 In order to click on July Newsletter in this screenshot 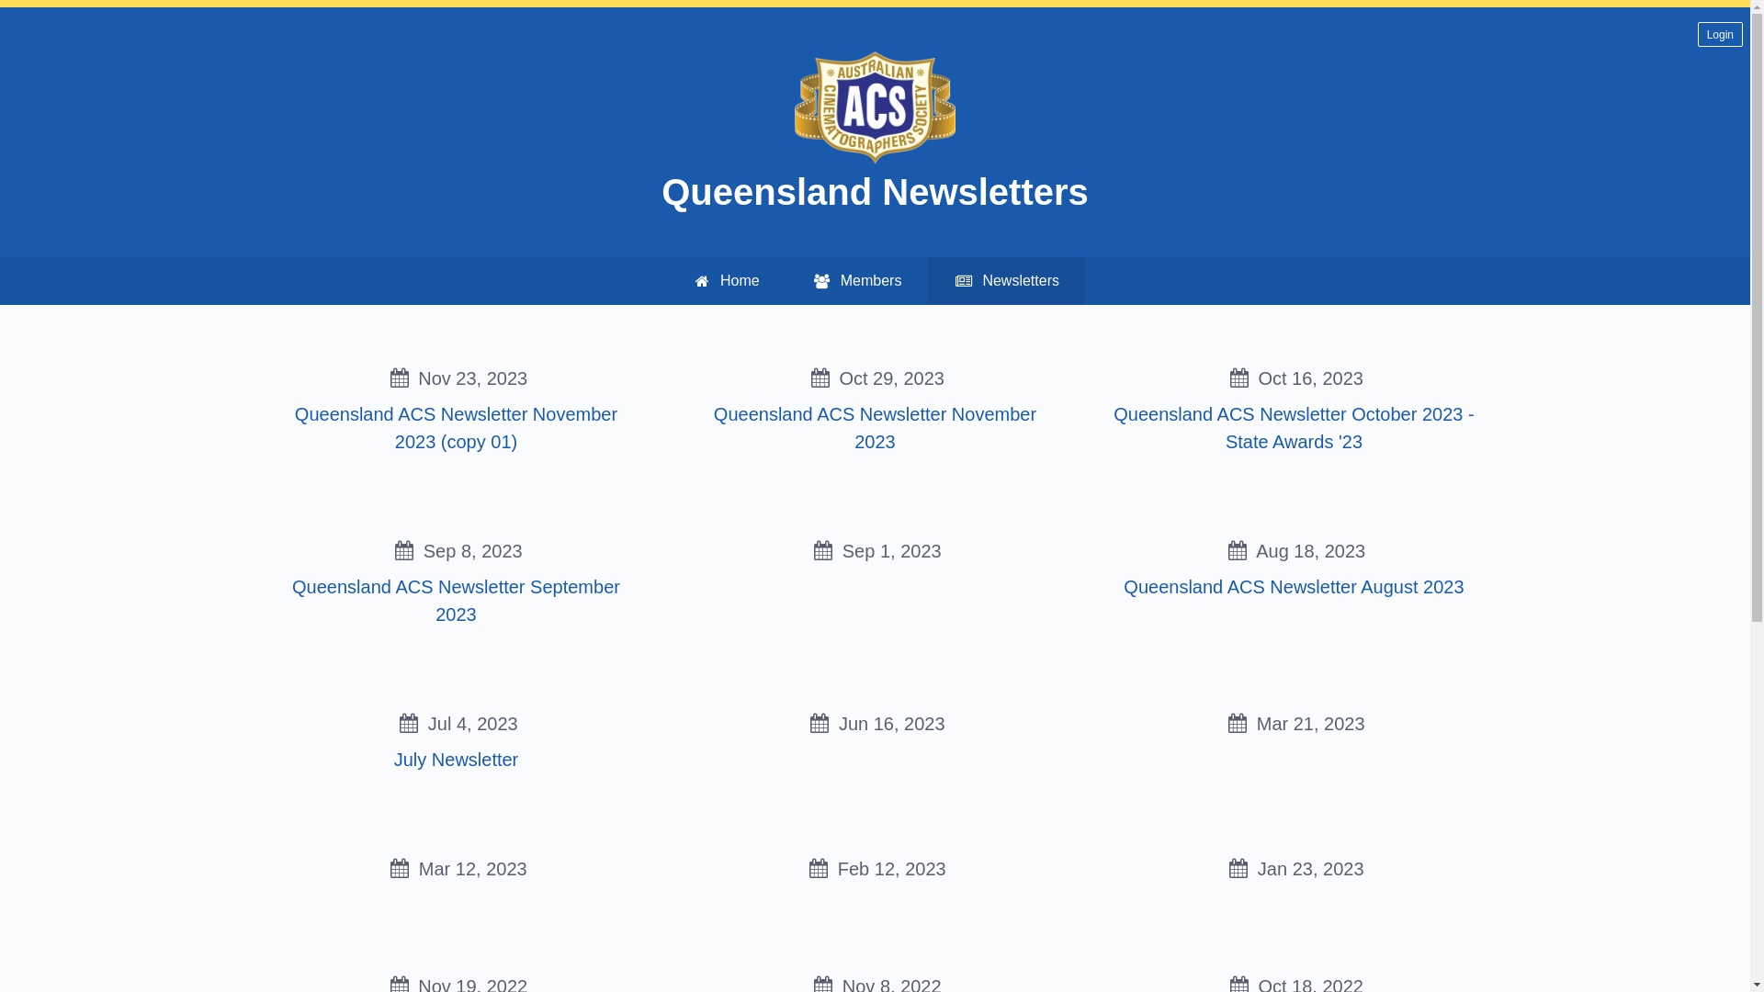, I will do `click(457, 760)`.